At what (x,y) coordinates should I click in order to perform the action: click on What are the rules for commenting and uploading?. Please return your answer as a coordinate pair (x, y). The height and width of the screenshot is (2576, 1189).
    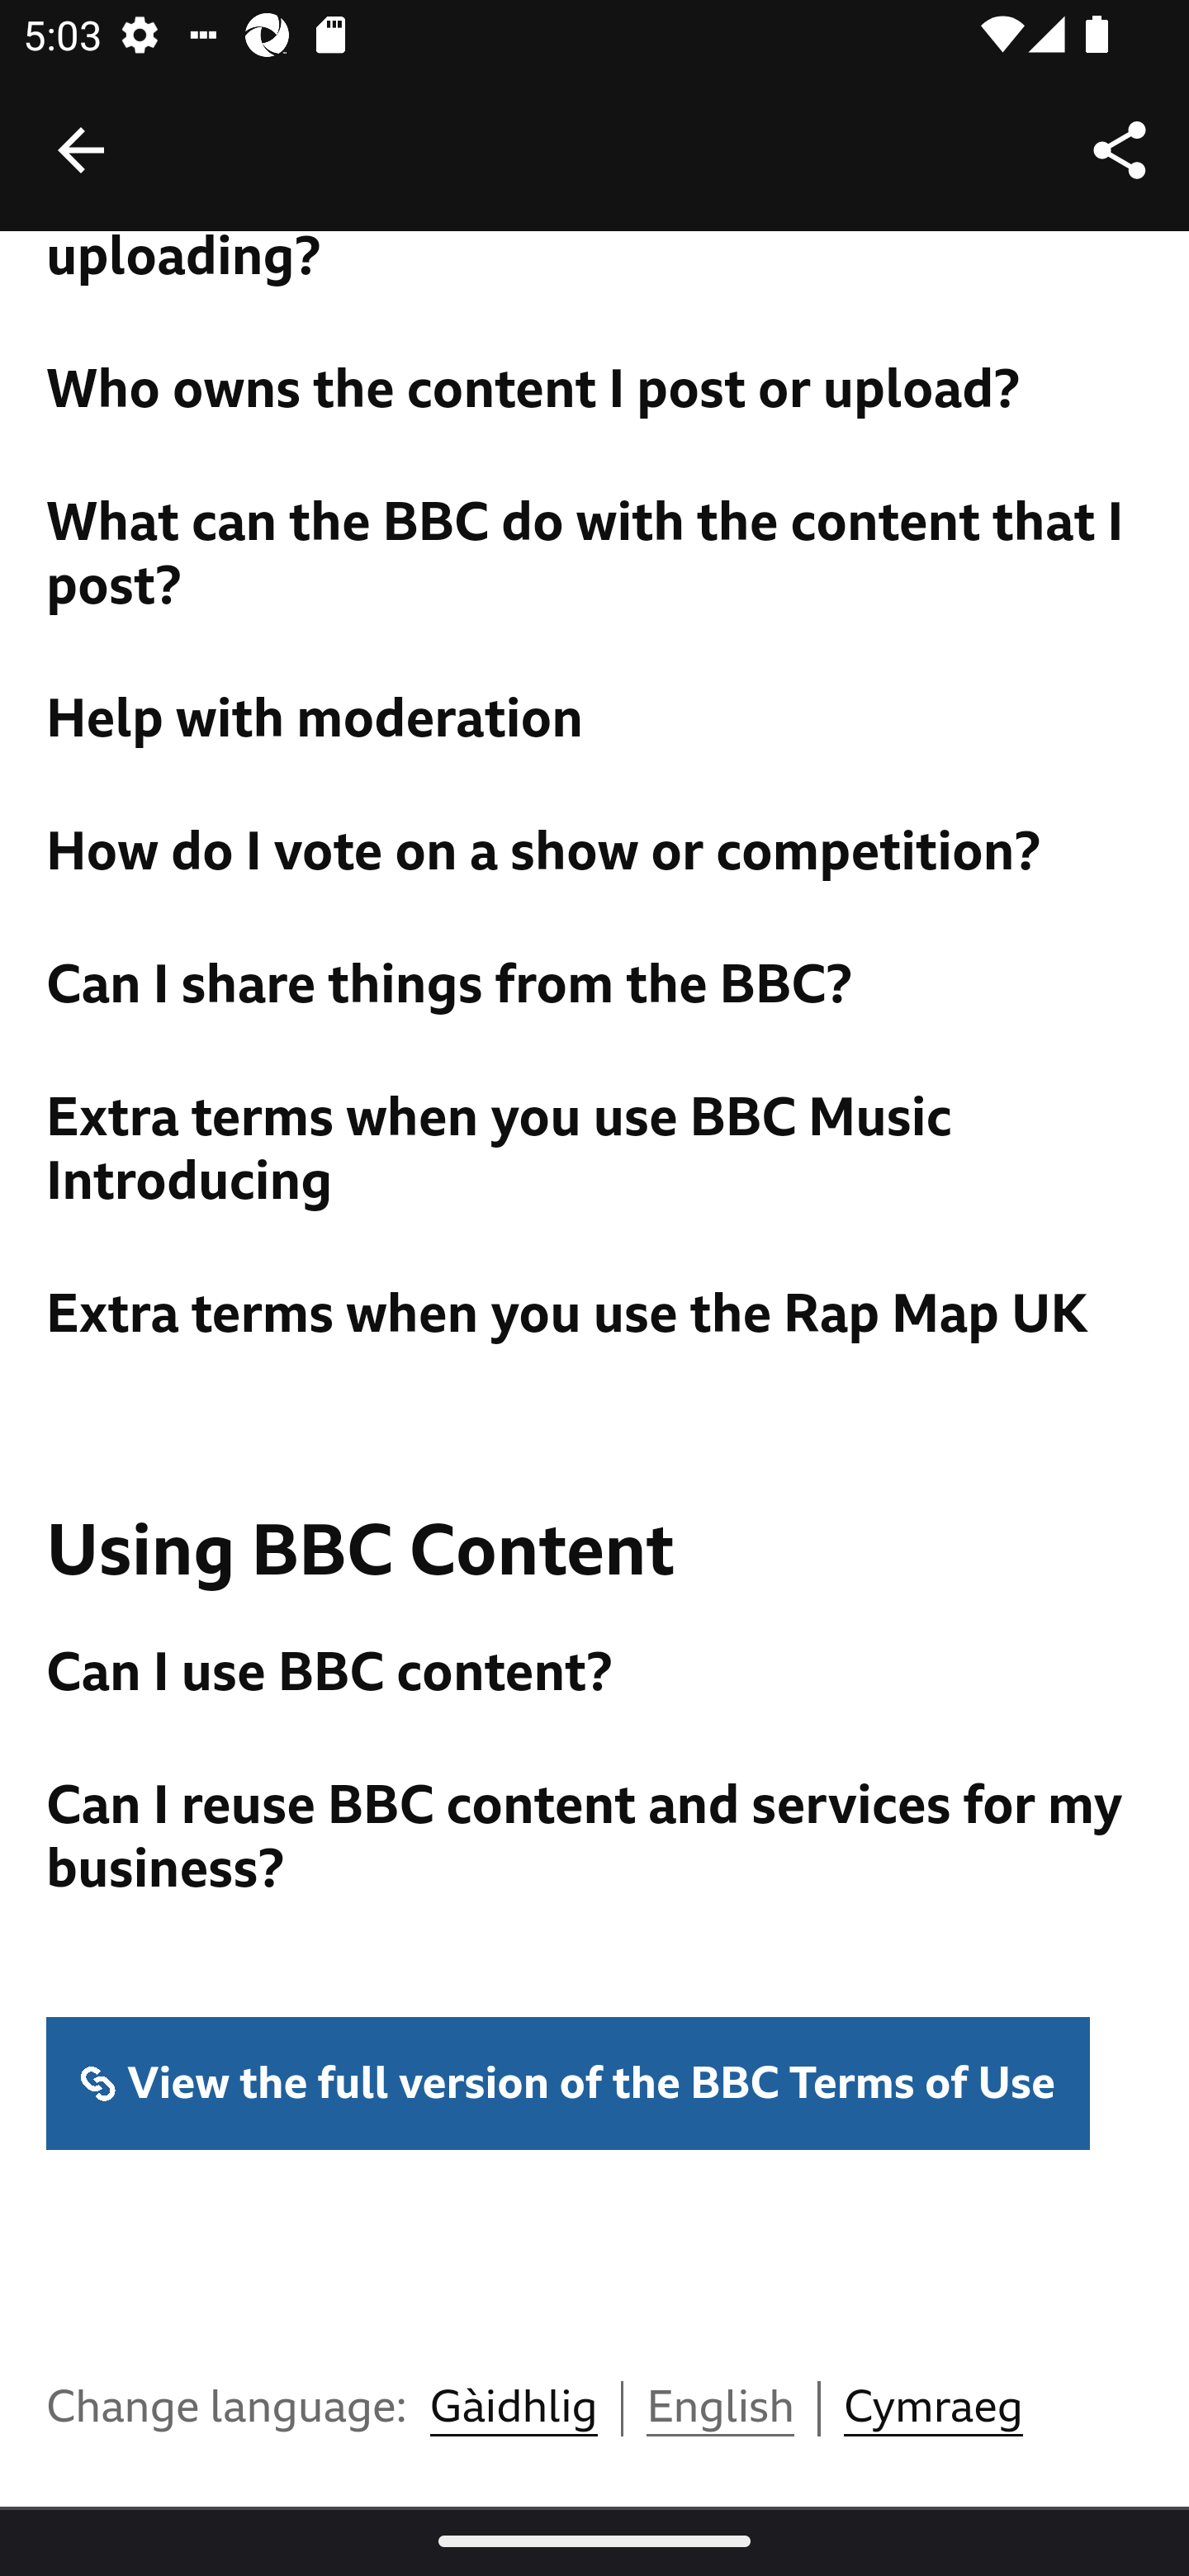
    Looking at the image, I should click on (596, 261).